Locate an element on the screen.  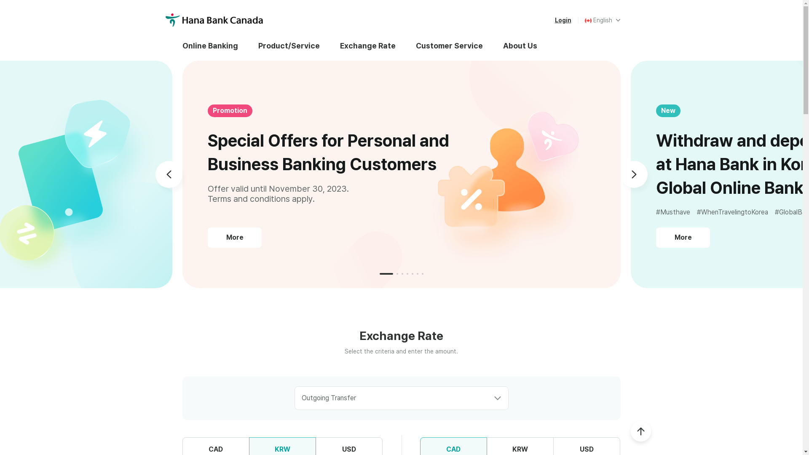
Hana Bank Canada is located at coordinates (214, 20).